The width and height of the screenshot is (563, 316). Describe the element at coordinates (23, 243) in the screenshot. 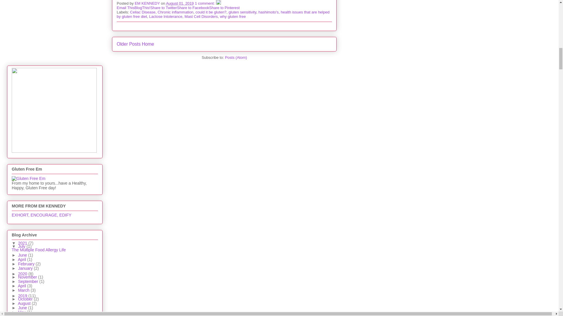

I see `2021` at that location.